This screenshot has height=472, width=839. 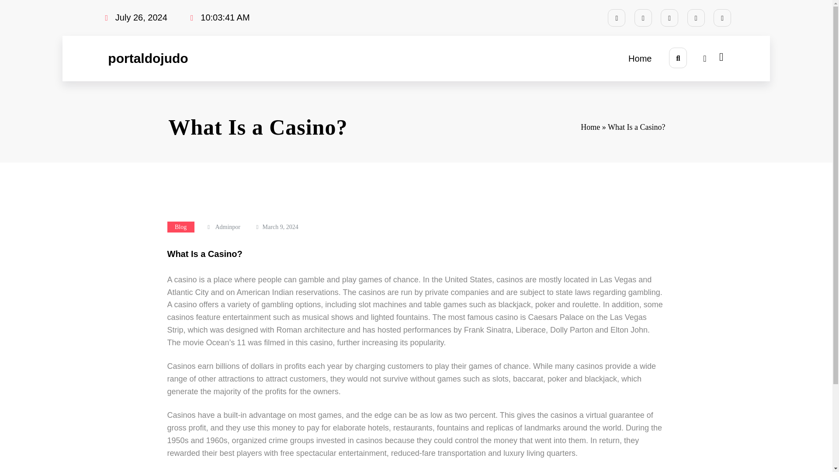 What do you see at coordinates (227, 227) in the screenshot?
I see `Adminpor` at bounding box center [227, 227].